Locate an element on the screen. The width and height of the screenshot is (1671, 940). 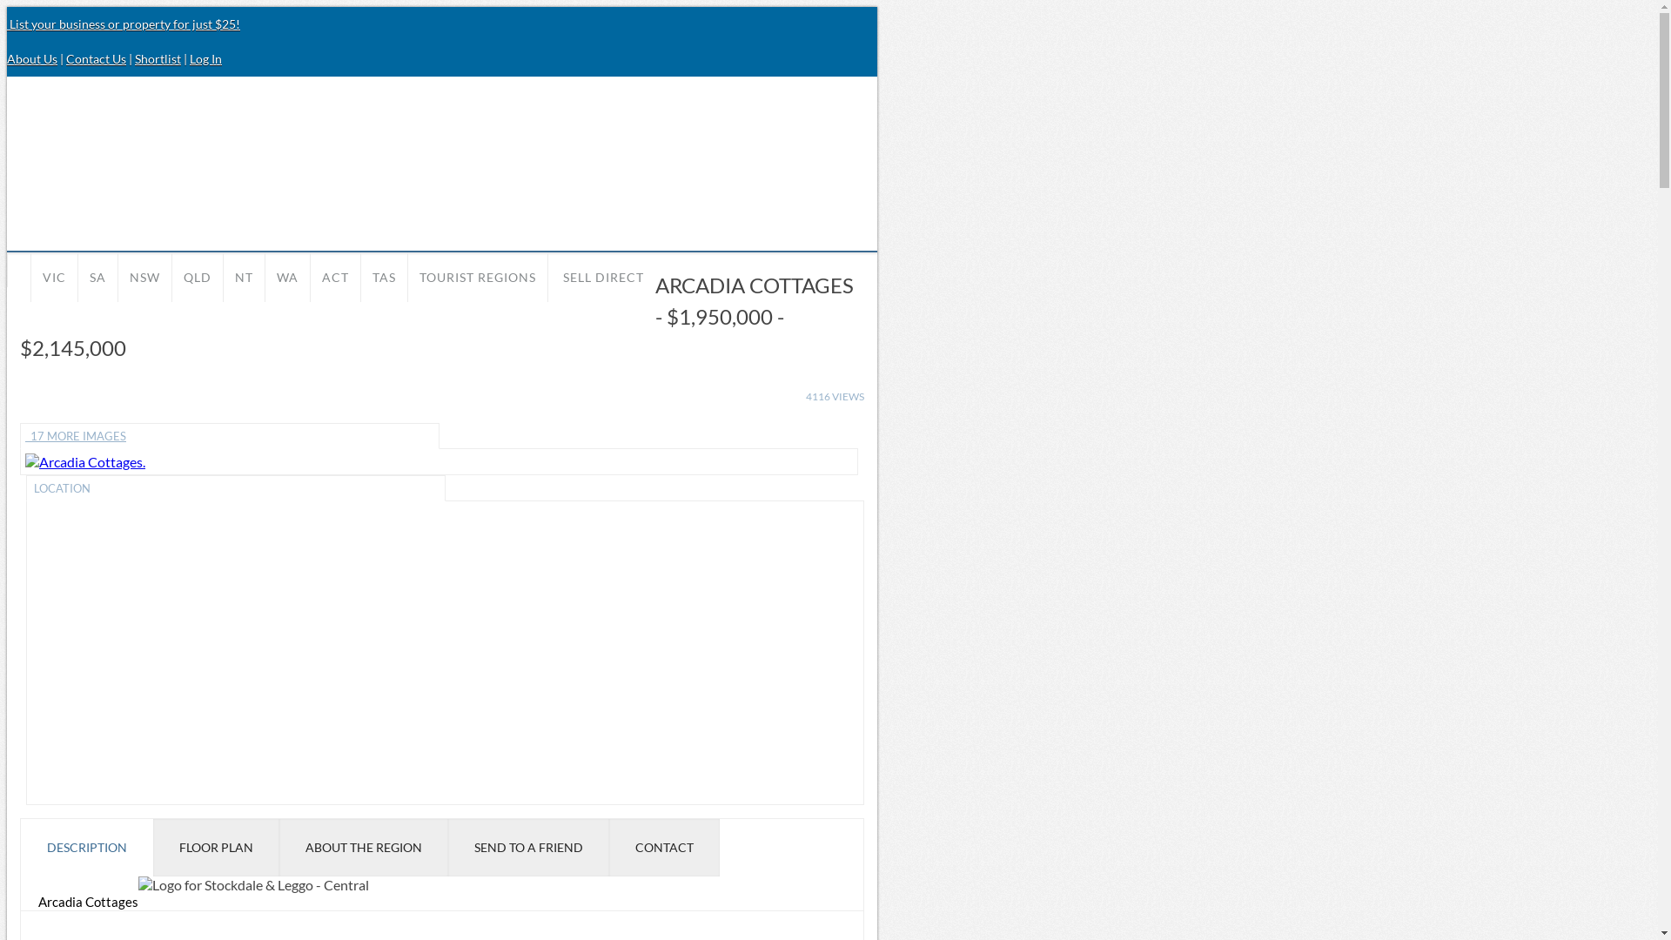
WA is located at coordinates (287, 277).